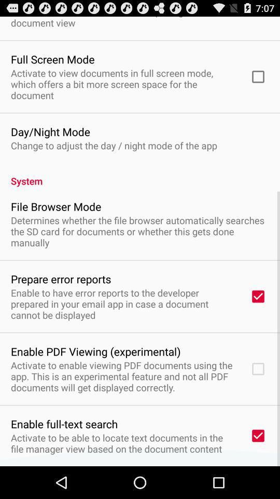 The width and height of the screenshot is (280, 499). I want to click on open the app below change to adjust icon, so click(140, 175).